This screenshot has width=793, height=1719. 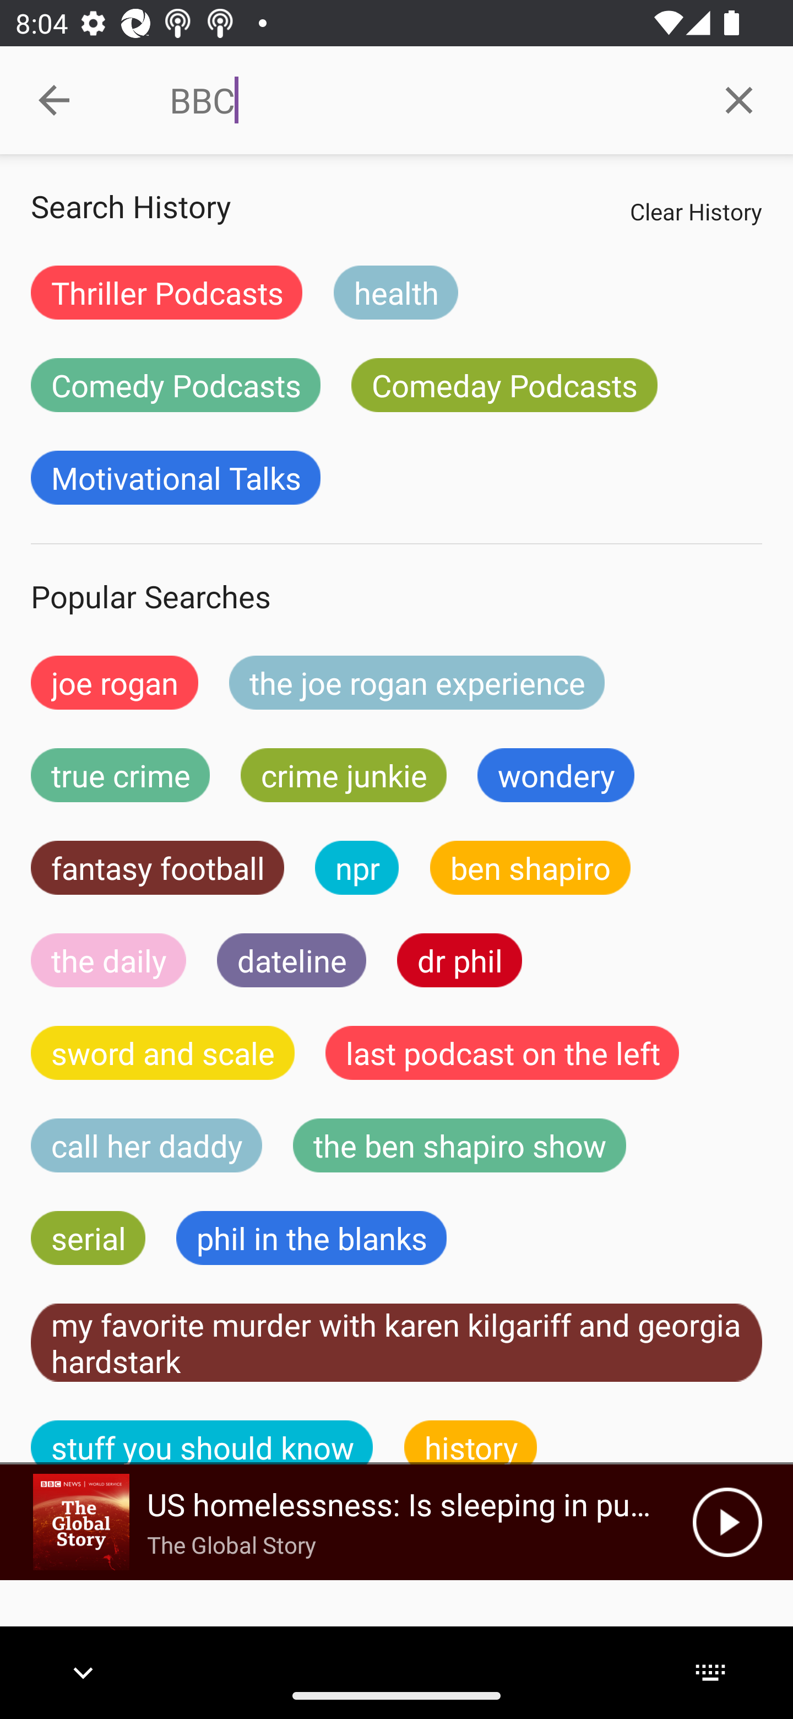 I want to click on Motivational Talks, so click(x=175, y=478).